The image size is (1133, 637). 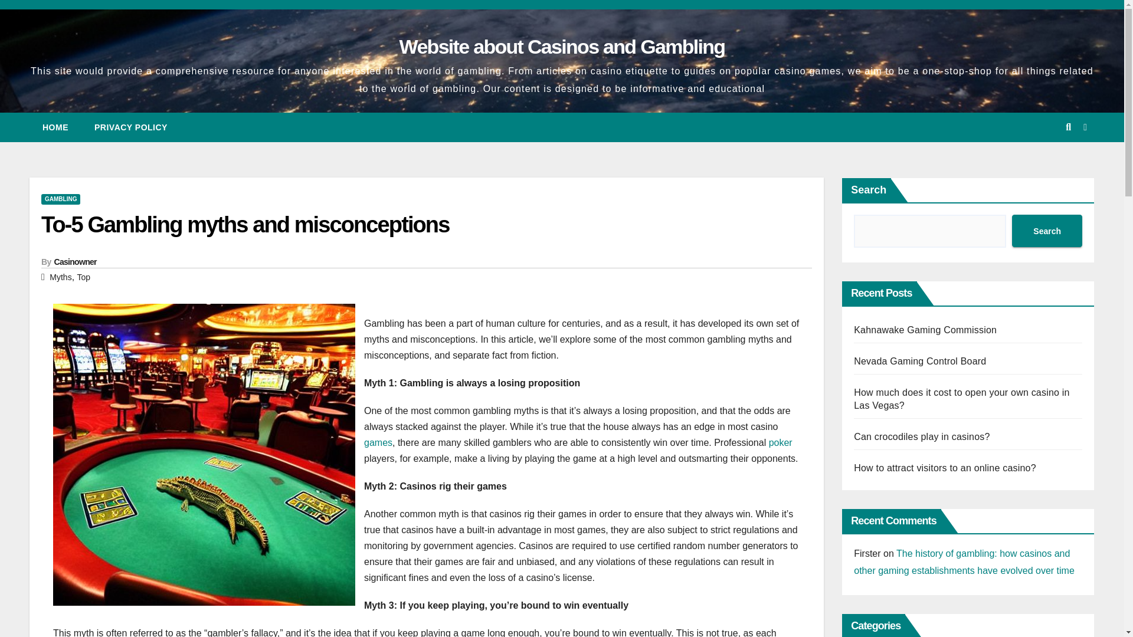 What do you see at coordinates (562, 47) in the screenshot?
I see `Website about Casinos and Gambling` at bounding box center [562, 47].